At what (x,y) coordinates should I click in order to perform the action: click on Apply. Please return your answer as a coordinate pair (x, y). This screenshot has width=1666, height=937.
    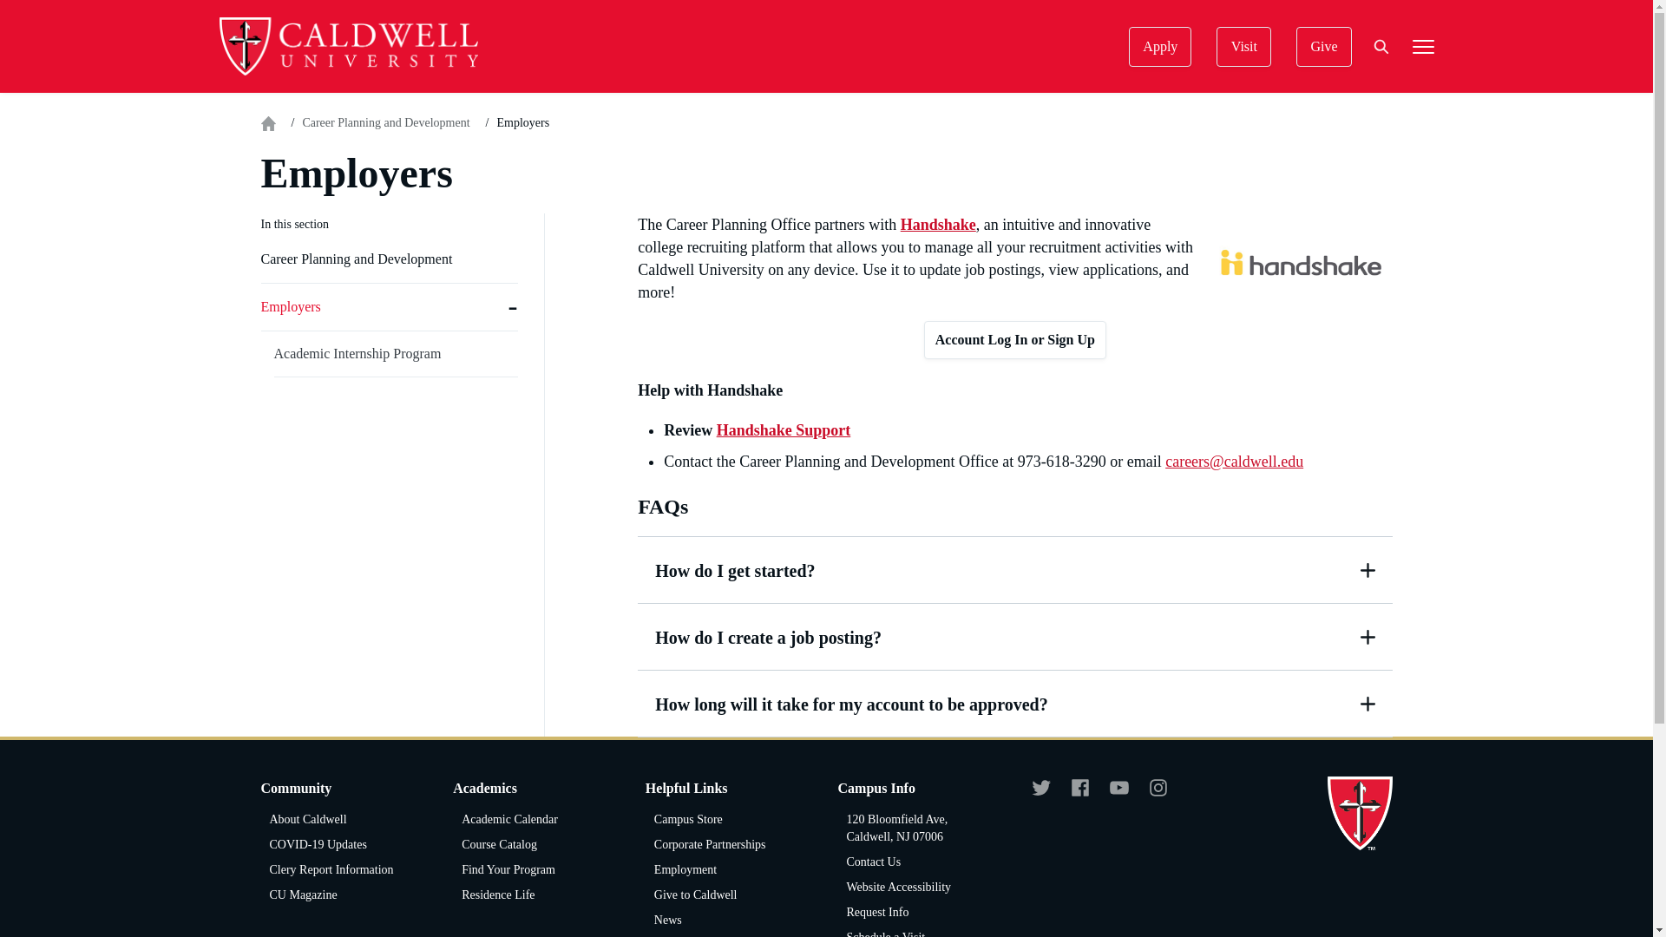
    Looking at the image, I should click on (1159, 47).